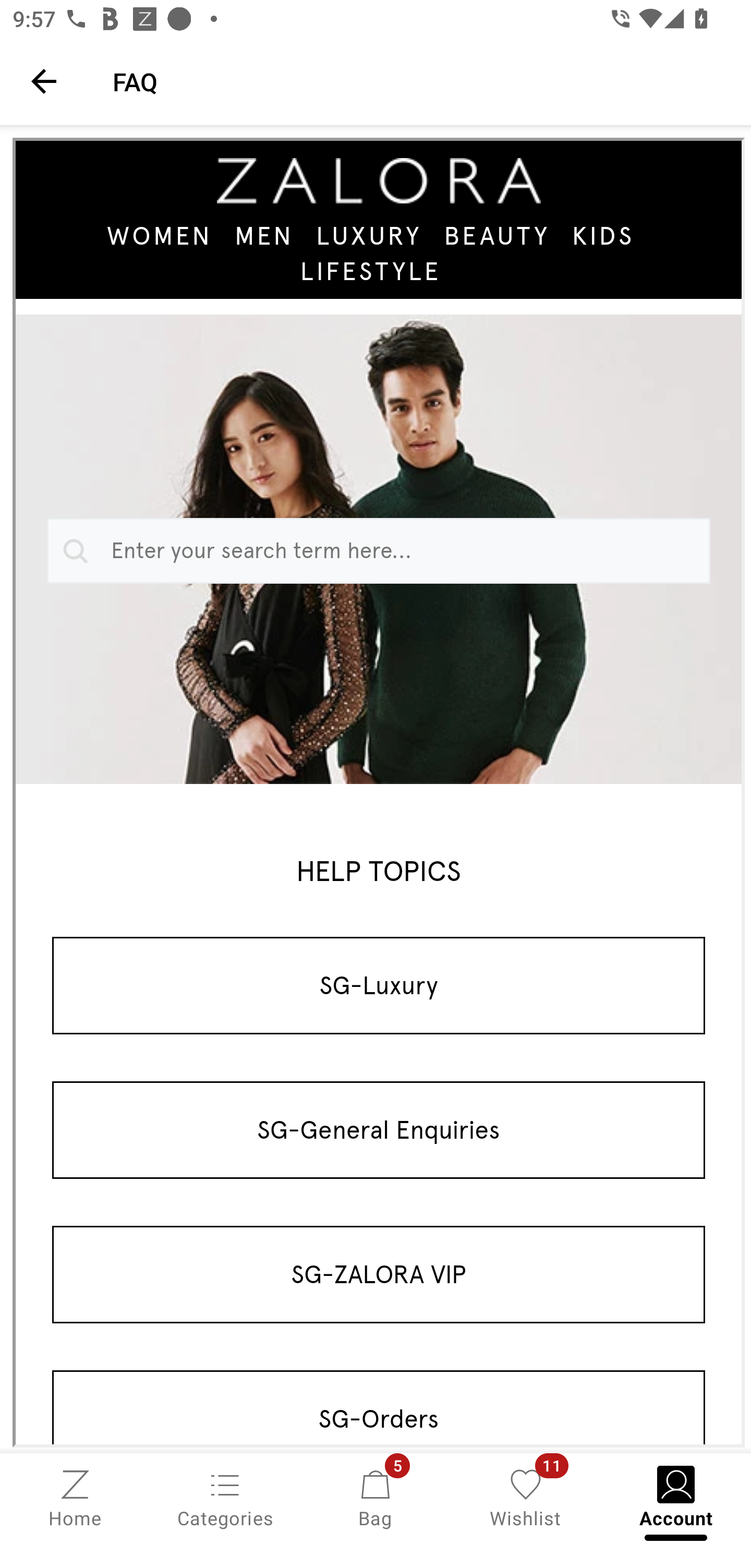  Describe the element at coordinates (225, 1497) in the screenshot. I see `Categories` at that location.